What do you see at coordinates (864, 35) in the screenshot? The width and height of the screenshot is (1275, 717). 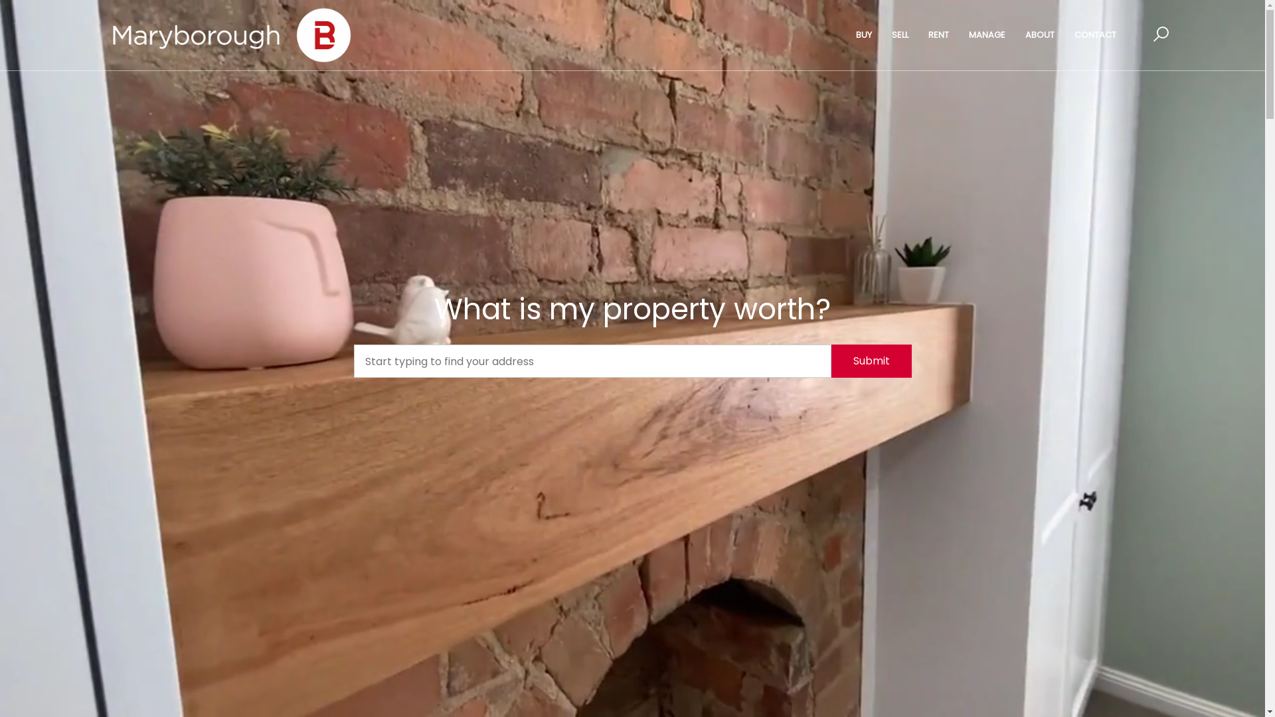 I see `BUY` at bounding box center [864, 35].